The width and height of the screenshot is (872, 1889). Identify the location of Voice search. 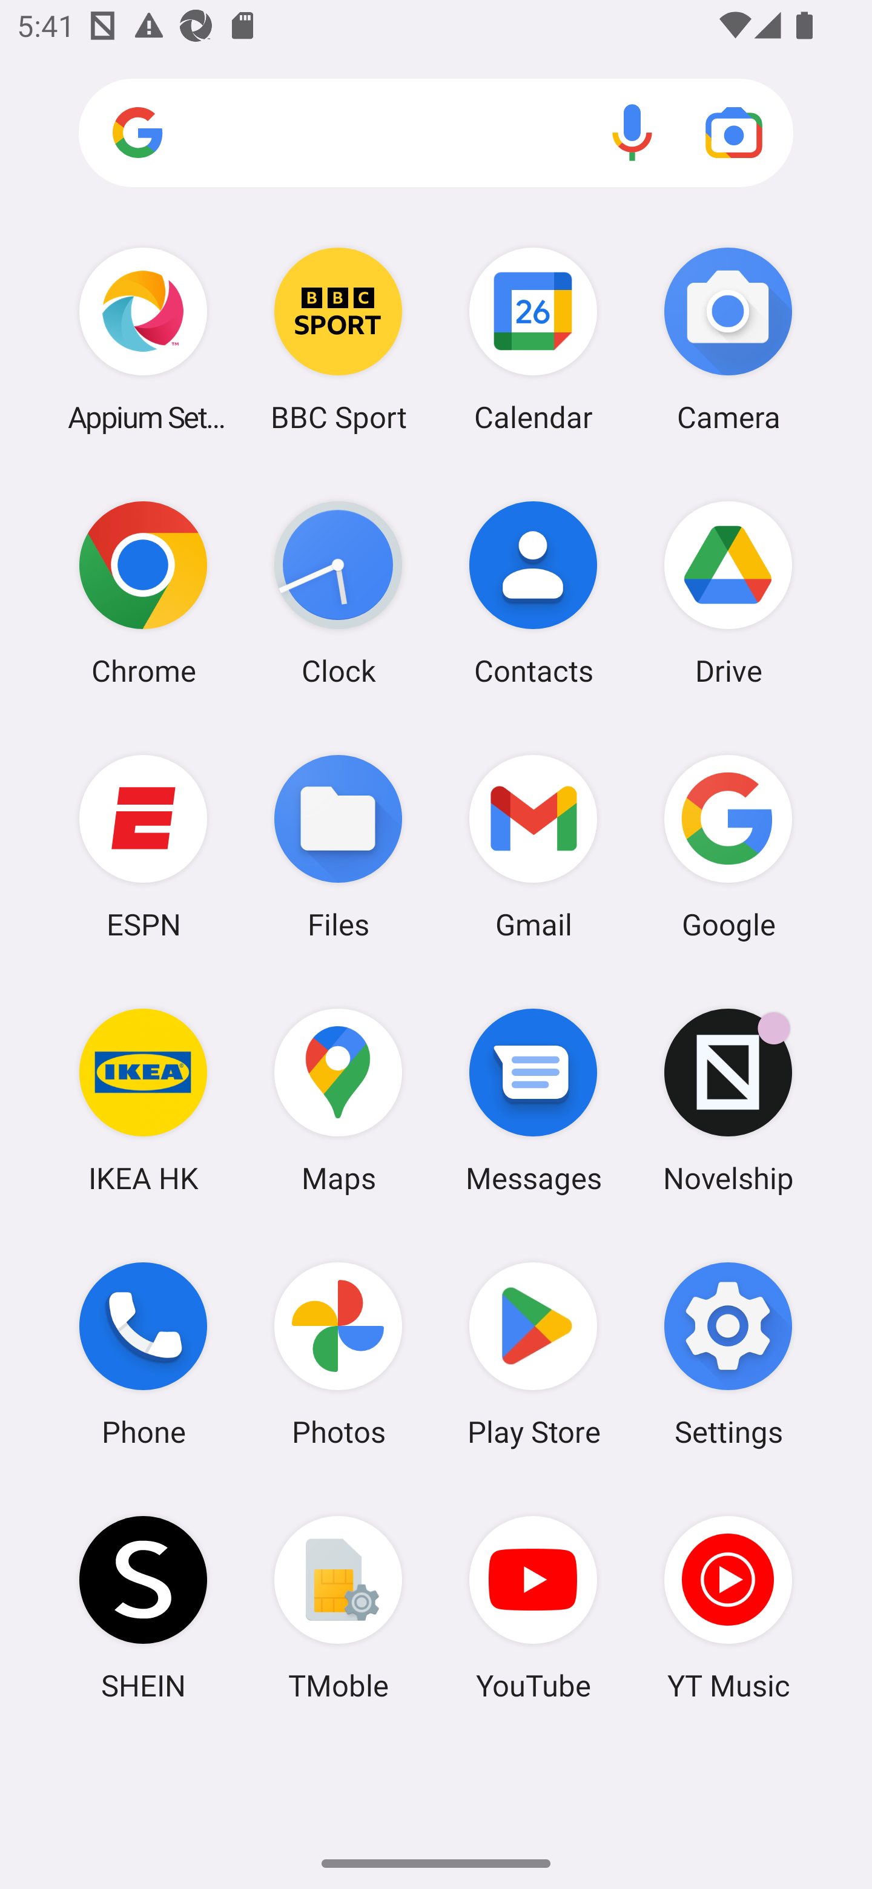
(632, 132).